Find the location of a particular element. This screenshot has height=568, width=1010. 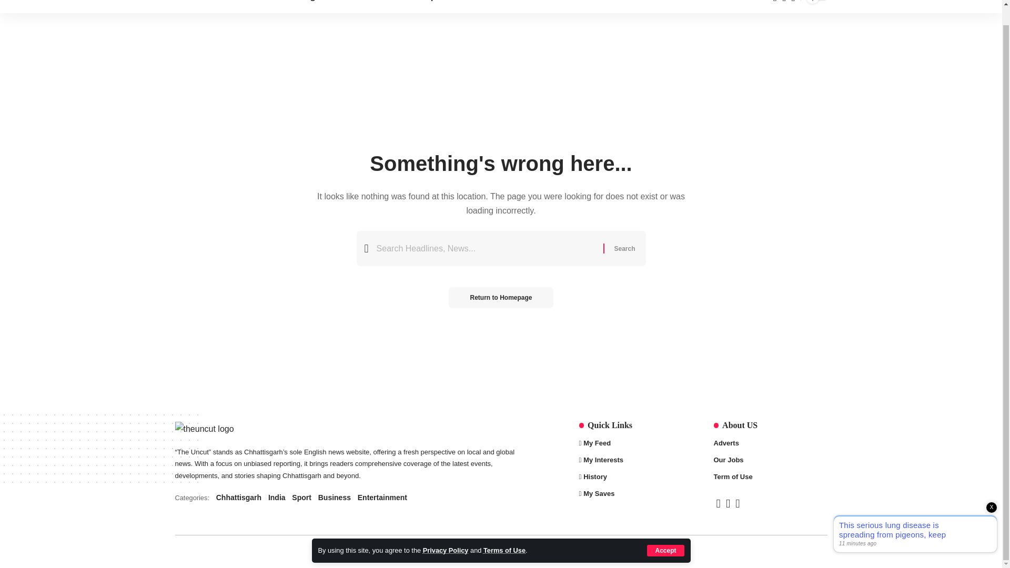

Return to Homepage is located at coordinates (500, 298).